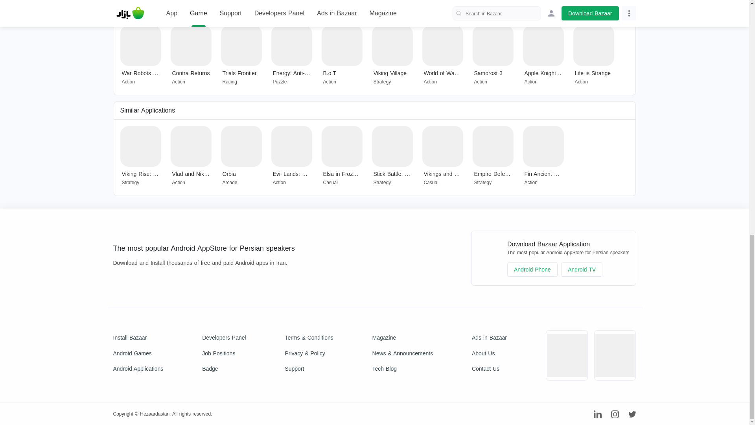 The width and height of the screenshot is (755, 425). I want to click on Android Games, so click(138, 353).